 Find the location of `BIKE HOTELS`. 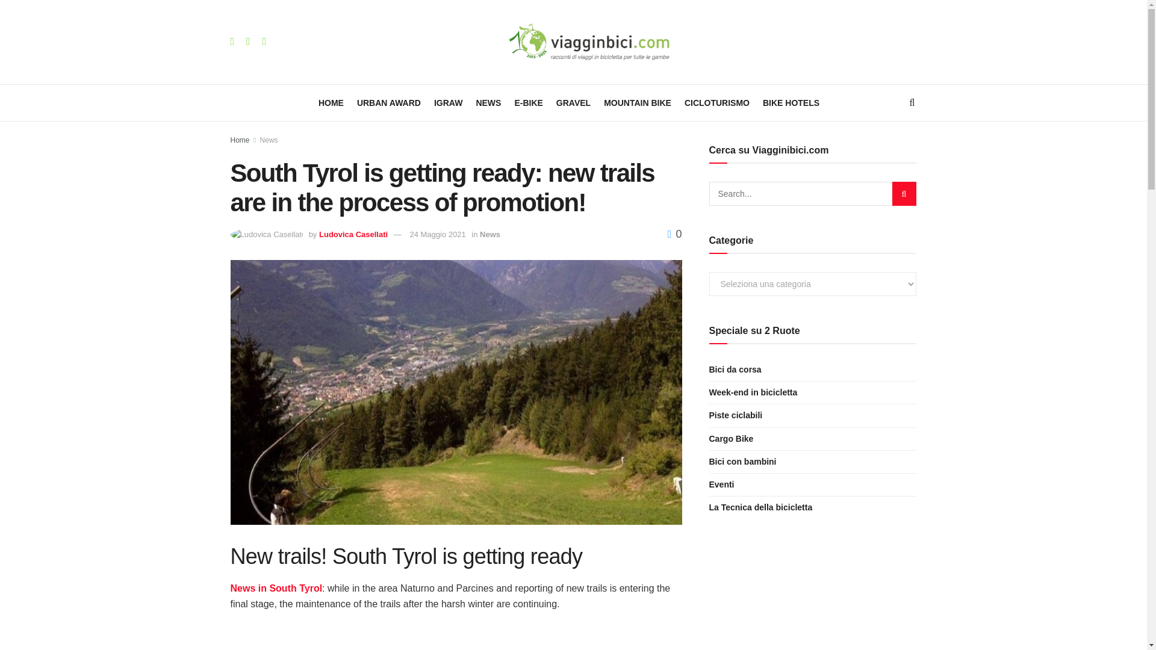

BIKE HOTELS is located at coordinates (791, 102).